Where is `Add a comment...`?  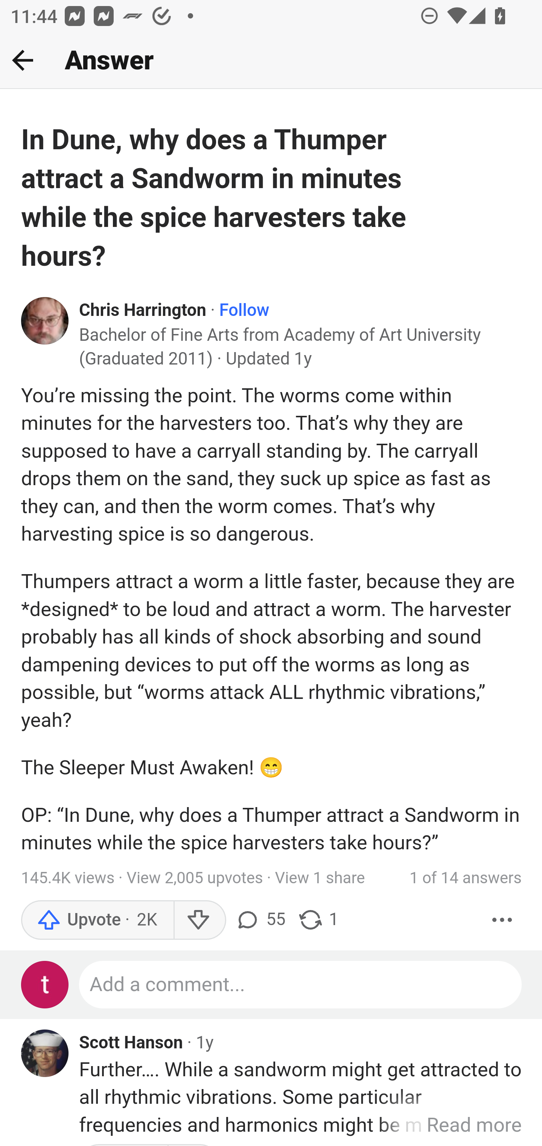 Add a comment... is located at coordinates (301, 984).